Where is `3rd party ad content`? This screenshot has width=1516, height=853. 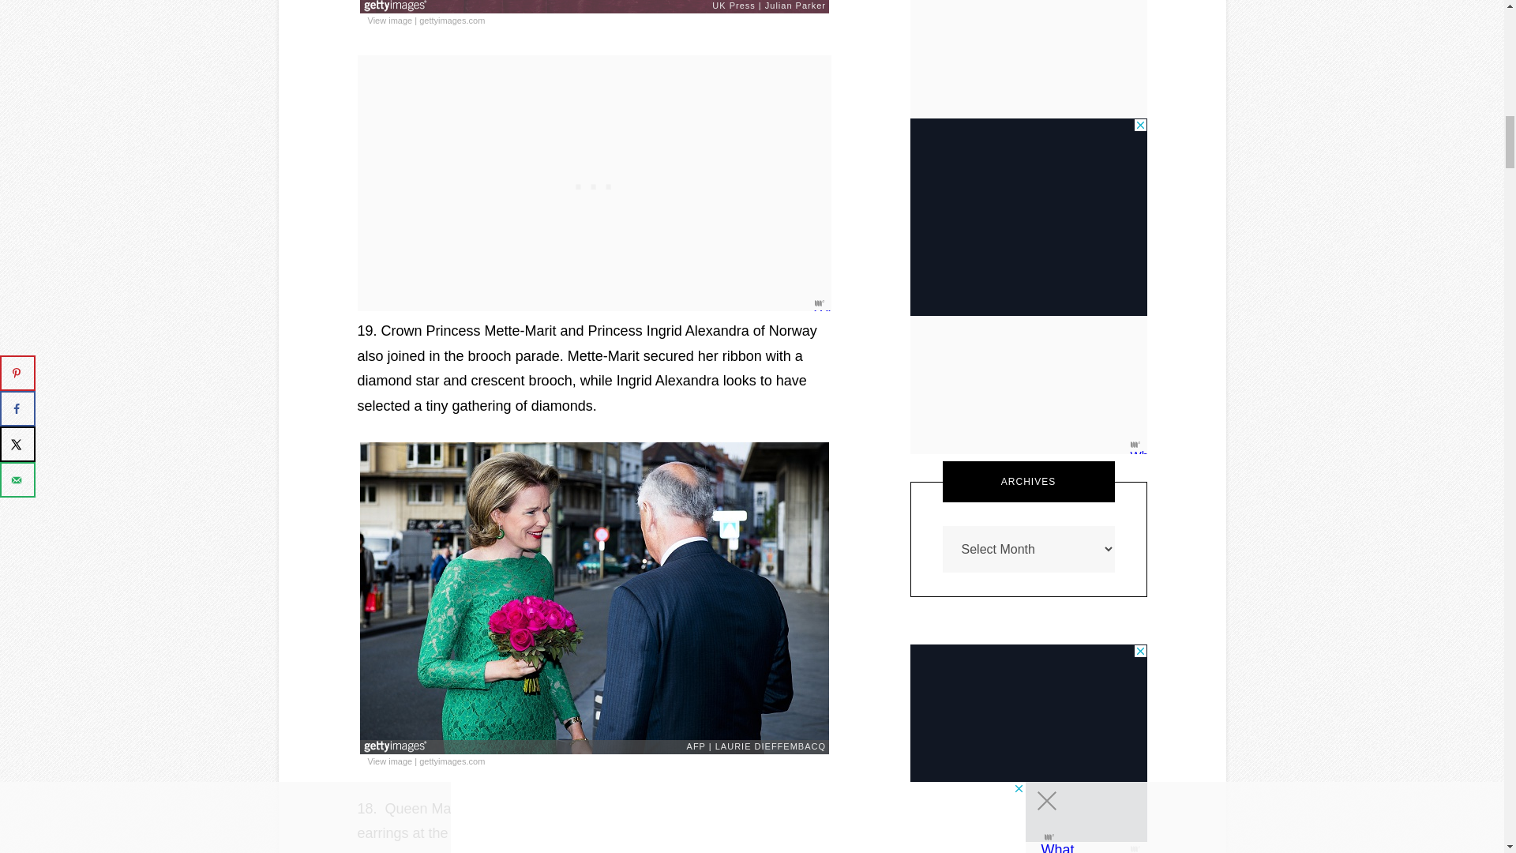
3rd party ad content is located at coordinates (594, 183).